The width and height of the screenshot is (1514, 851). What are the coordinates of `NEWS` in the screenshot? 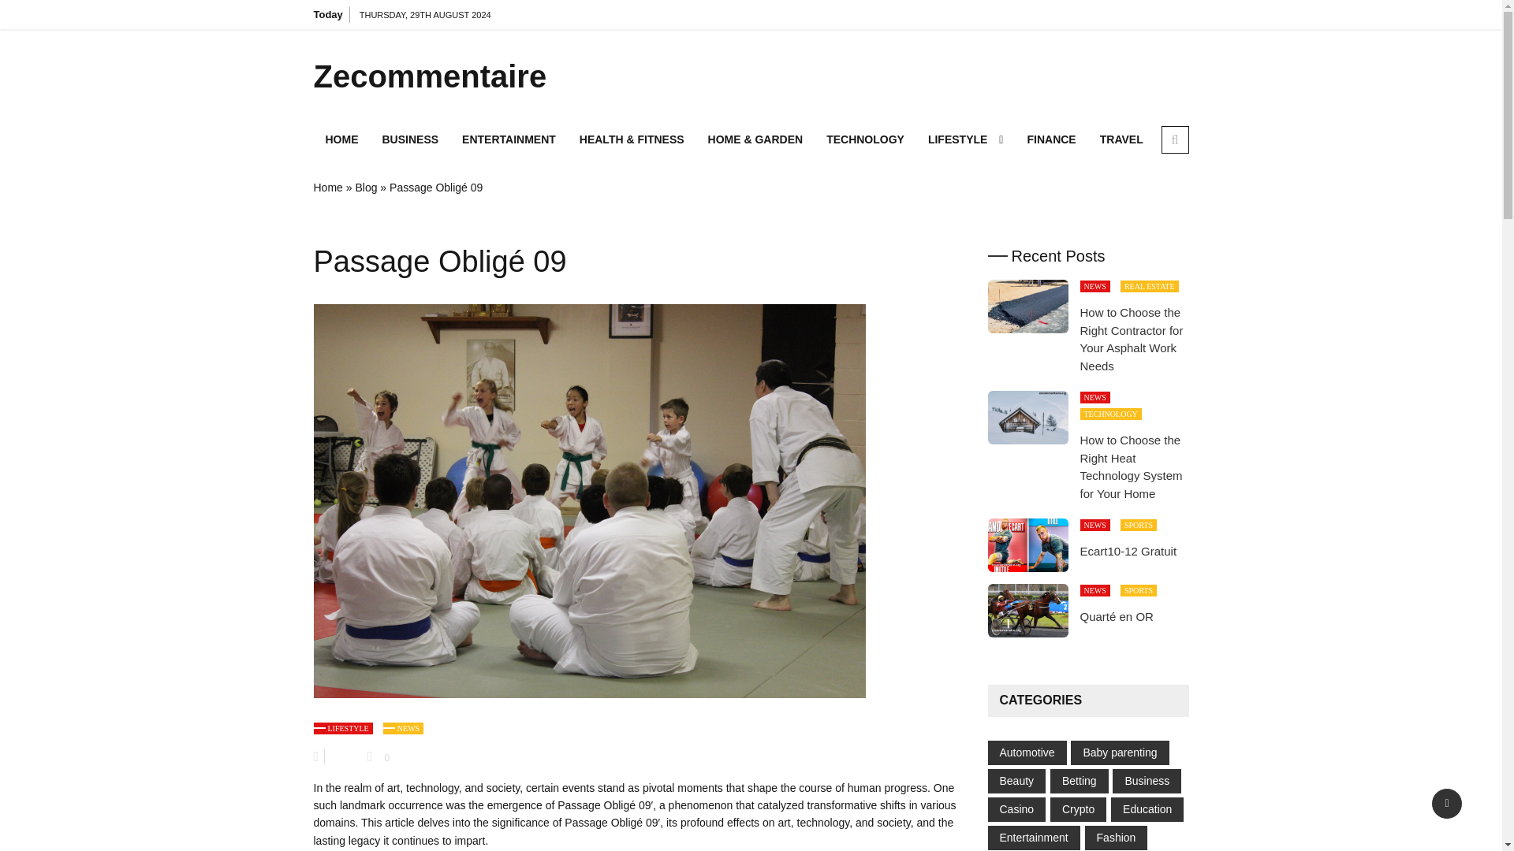 It's located at (403, 728).